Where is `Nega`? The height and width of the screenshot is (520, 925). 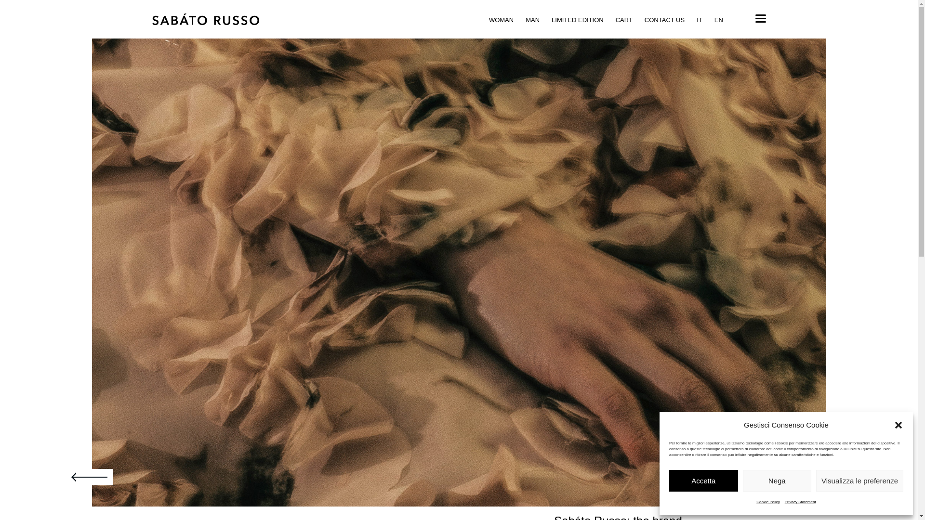
Nega is located at coordinates (777, 481).